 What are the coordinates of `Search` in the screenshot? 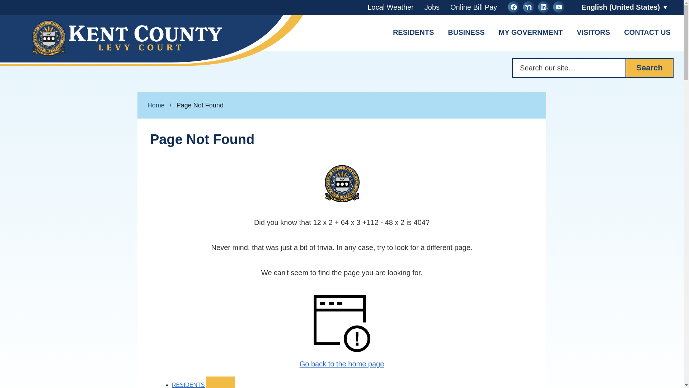 It's located at (650, 68).